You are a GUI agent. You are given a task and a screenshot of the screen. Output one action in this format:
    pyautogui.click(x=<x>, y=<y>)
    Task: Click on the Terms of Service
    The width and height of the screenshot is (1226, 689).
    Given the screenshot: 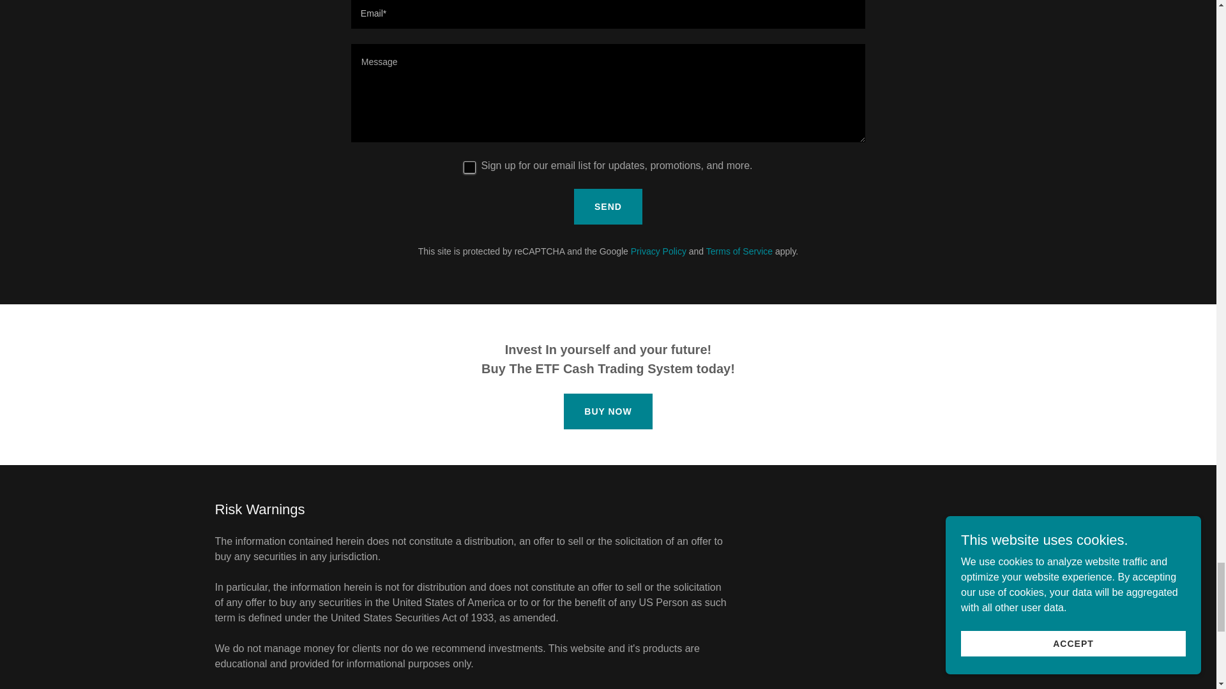 What is the action you would take?
    pyautogui.click(x=739, y=251)
    